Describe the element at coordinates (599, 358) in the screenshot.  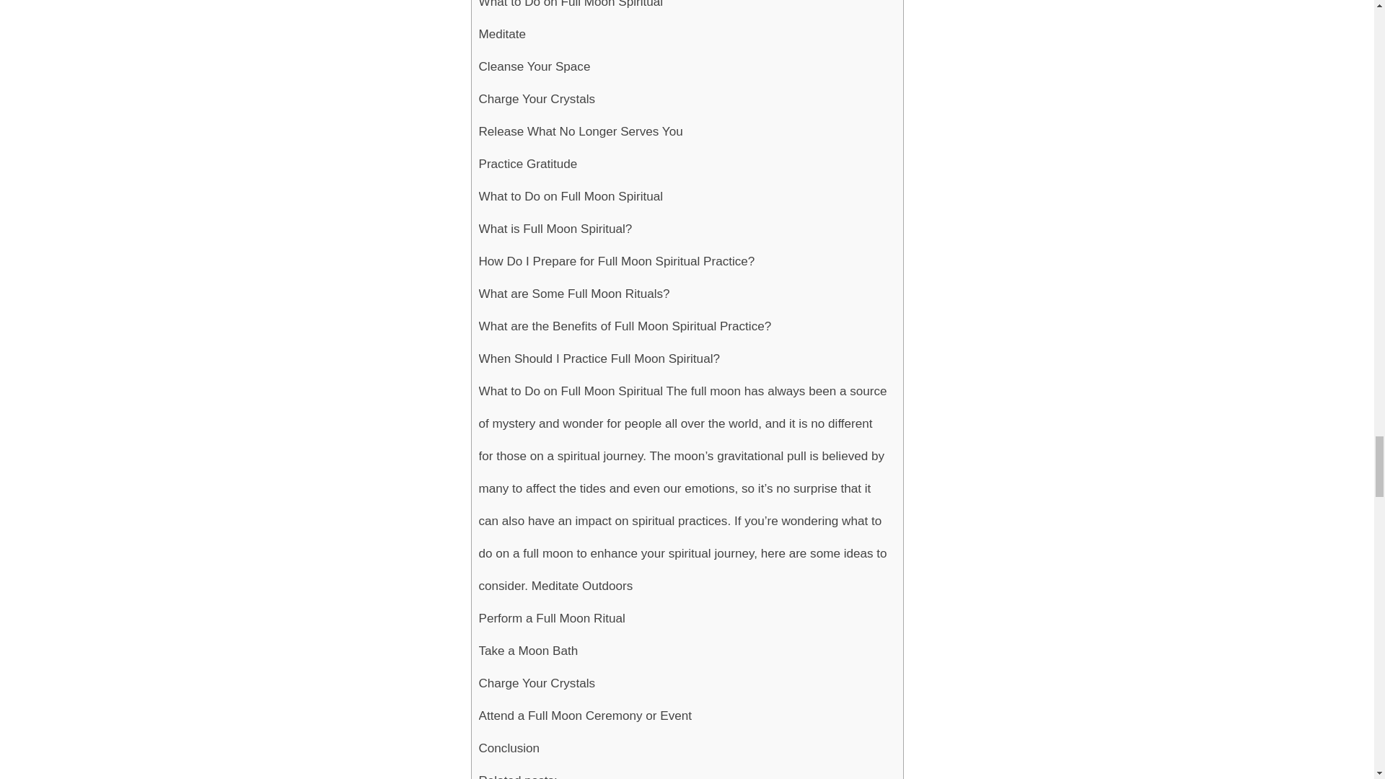
I see `When Should I Practice Full Moon Spiritual?` at that location.